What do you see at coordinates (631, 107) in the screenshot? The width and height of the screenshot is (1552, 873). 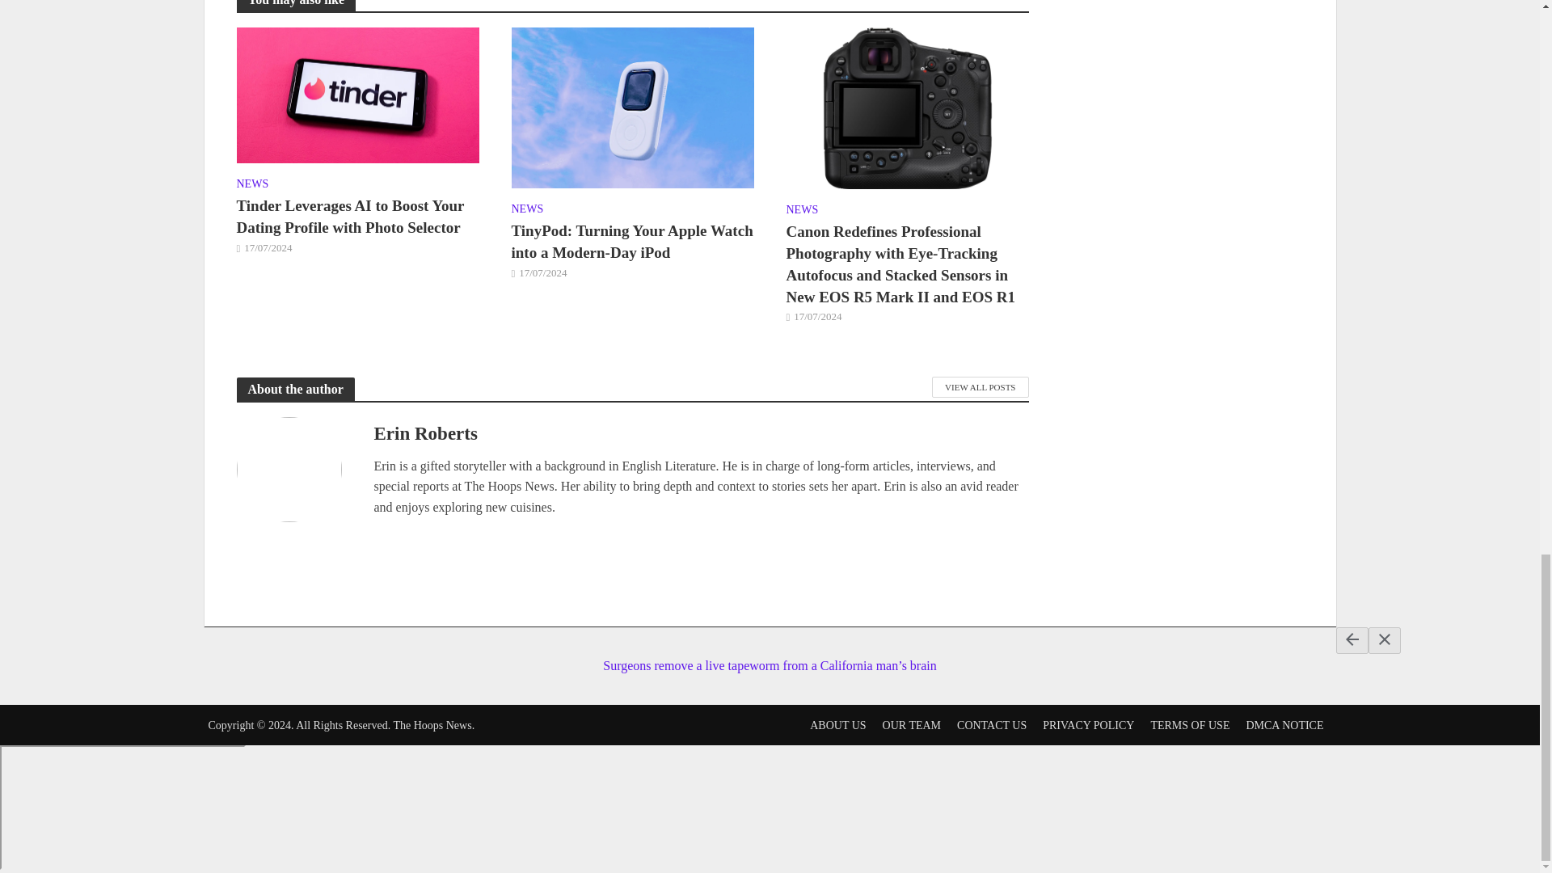 I see `TinyPod: Turning Your Apple Watch into a Modern-Day iPod` at bounding box center [631, 107].